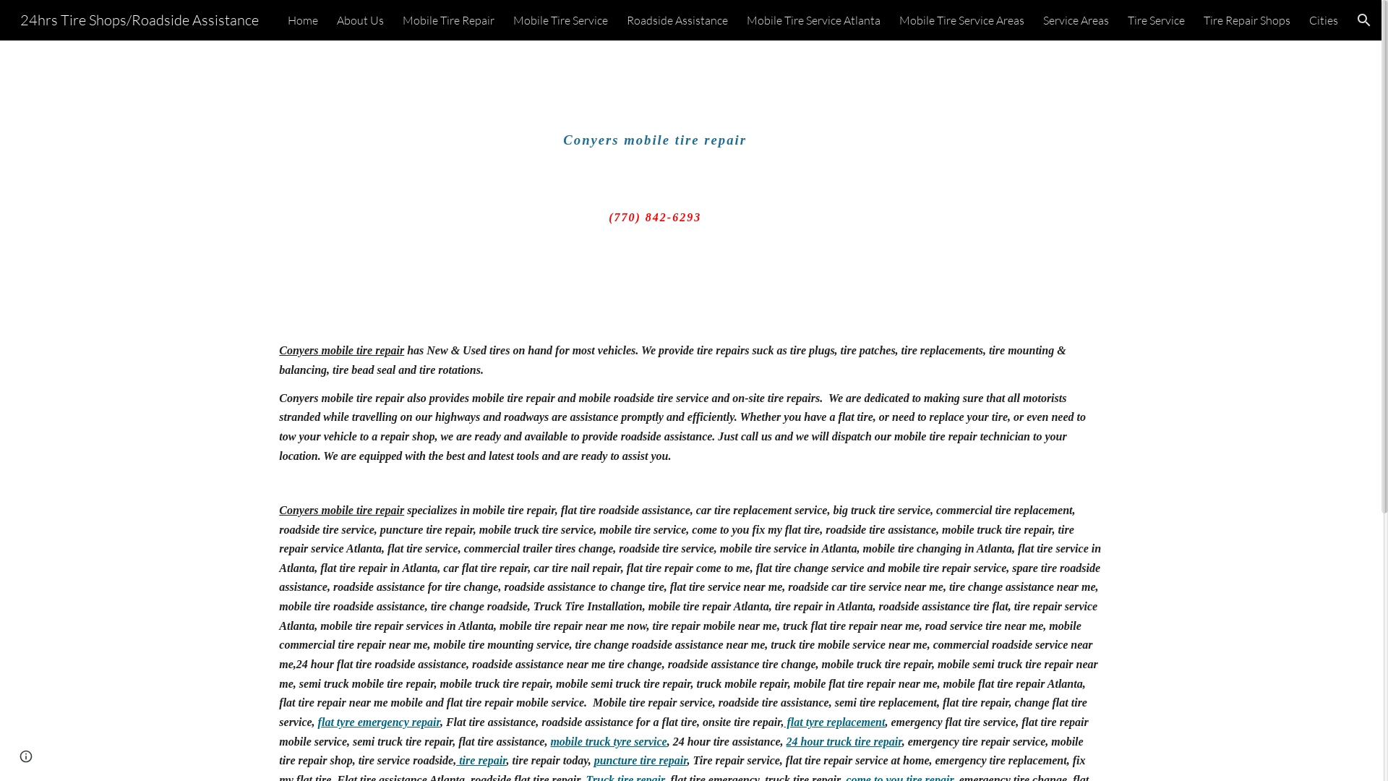  Describe the element at coordinates (379, 722) in the screenshot. I see `flat tyre emergency repair` at that location.